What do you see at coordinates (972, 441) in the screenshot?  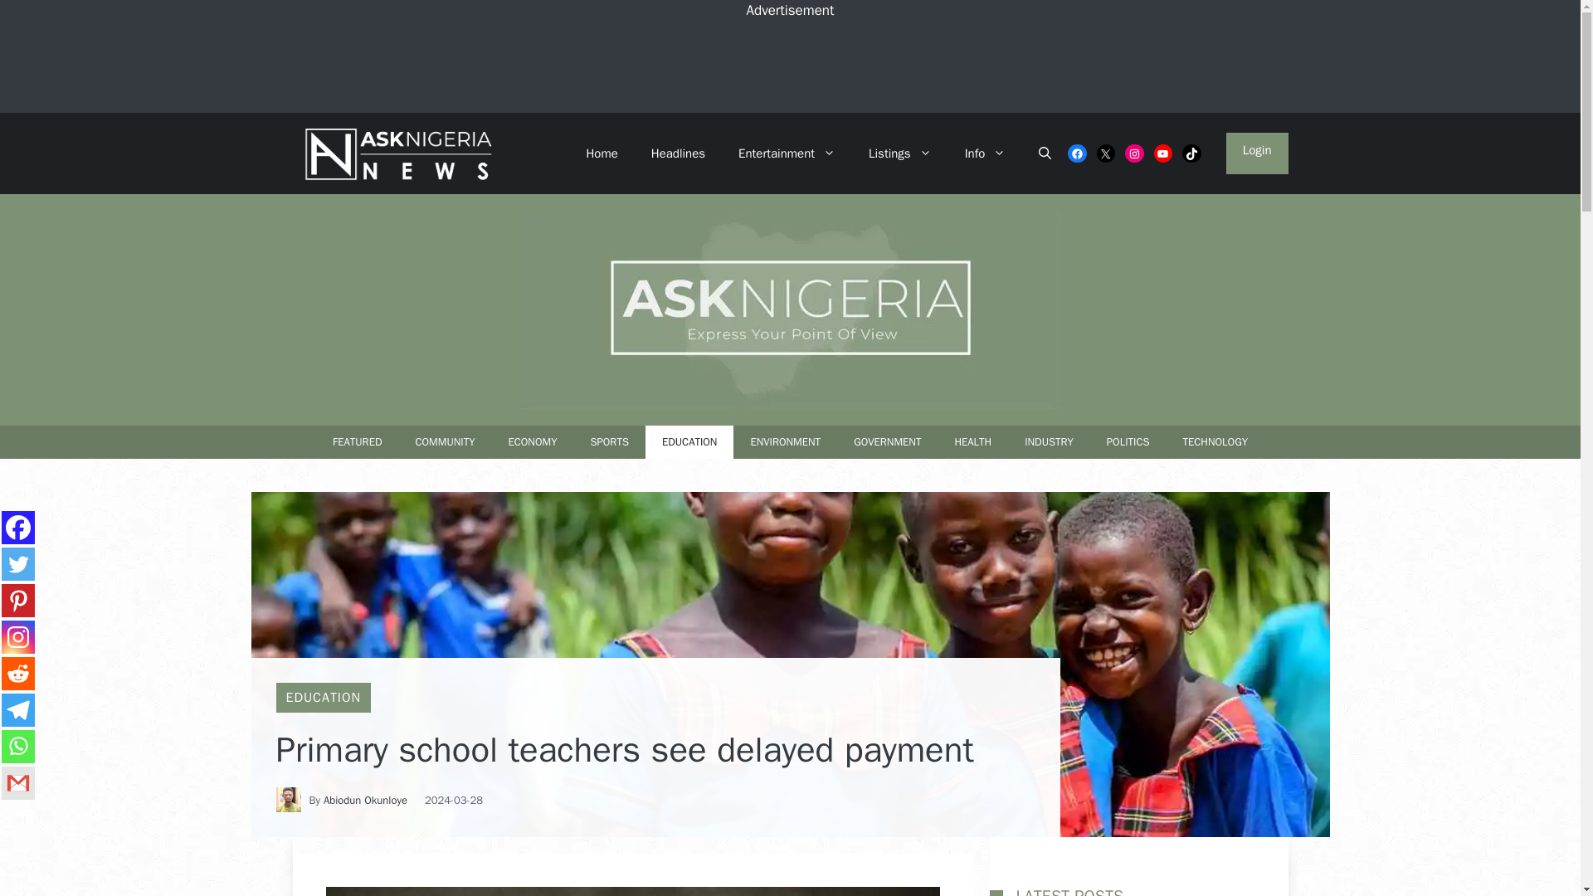 I see `HEALTH` at bounding box center [972, 441].